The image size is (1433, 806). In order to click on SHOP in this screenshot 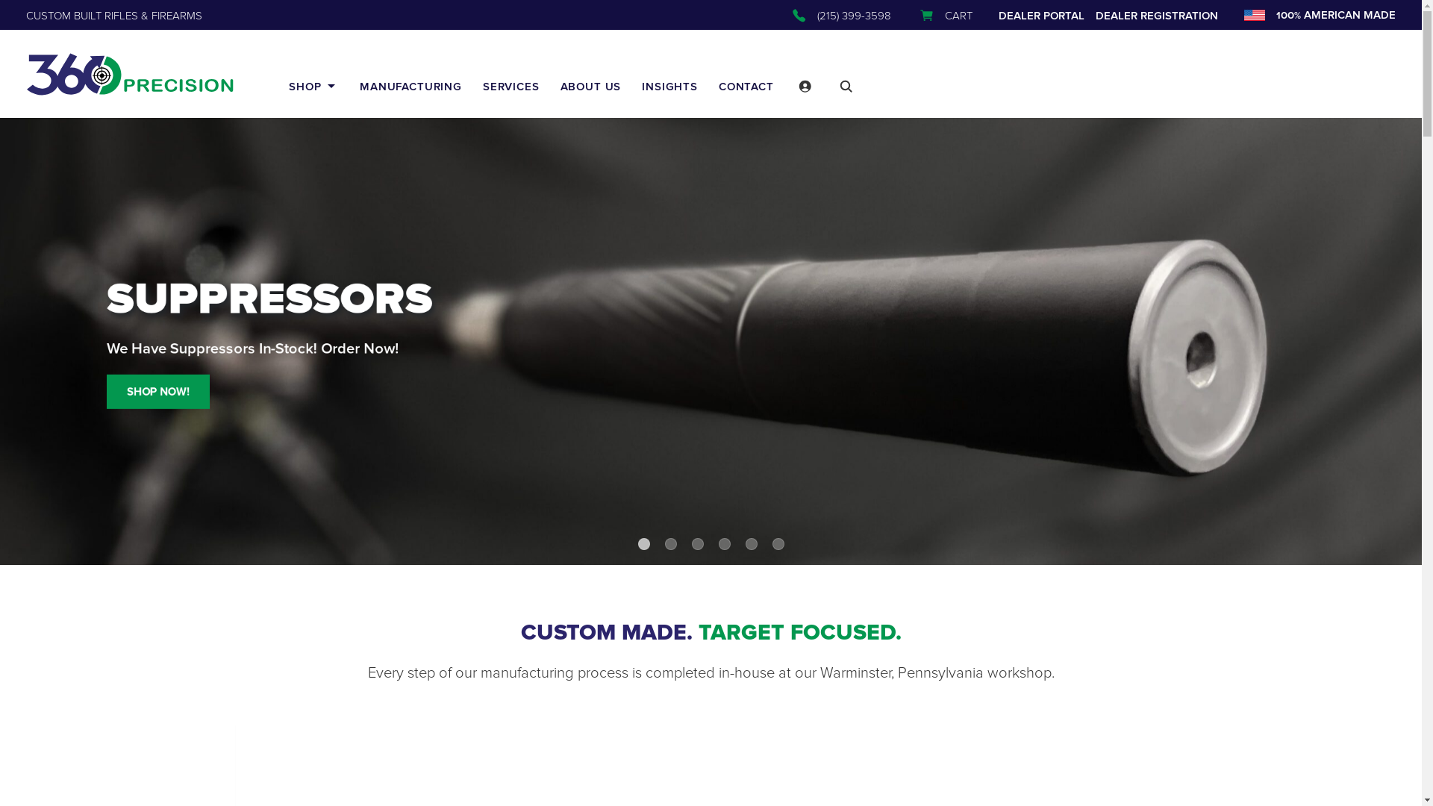, I will do `click(313, 87)`.